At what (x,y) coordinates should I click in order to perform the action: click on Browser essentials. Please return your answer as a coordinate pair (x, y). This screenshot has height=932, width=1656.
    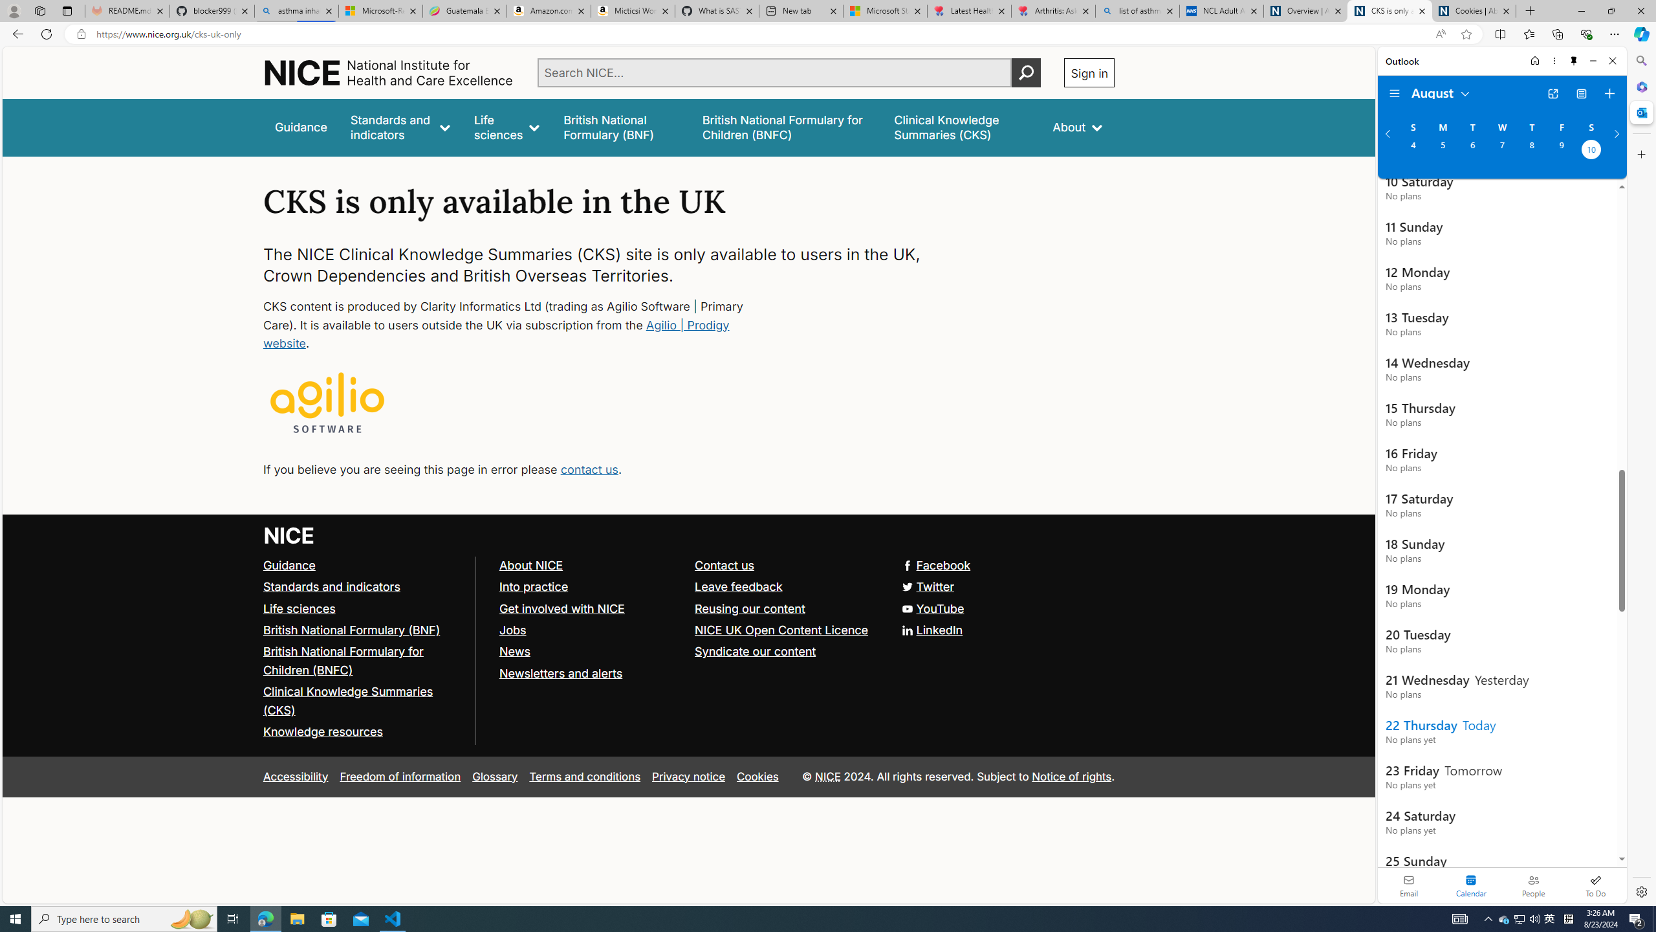
    Looking at the image, I should click on (1586, 34).